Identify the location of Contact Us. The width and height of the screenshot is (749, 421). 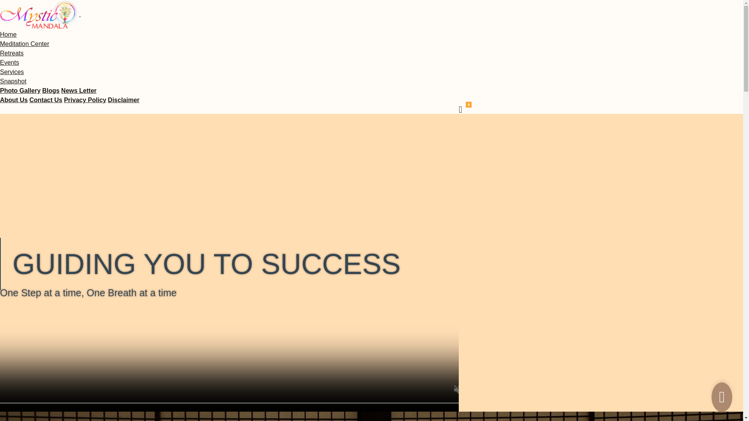
(45, 100).